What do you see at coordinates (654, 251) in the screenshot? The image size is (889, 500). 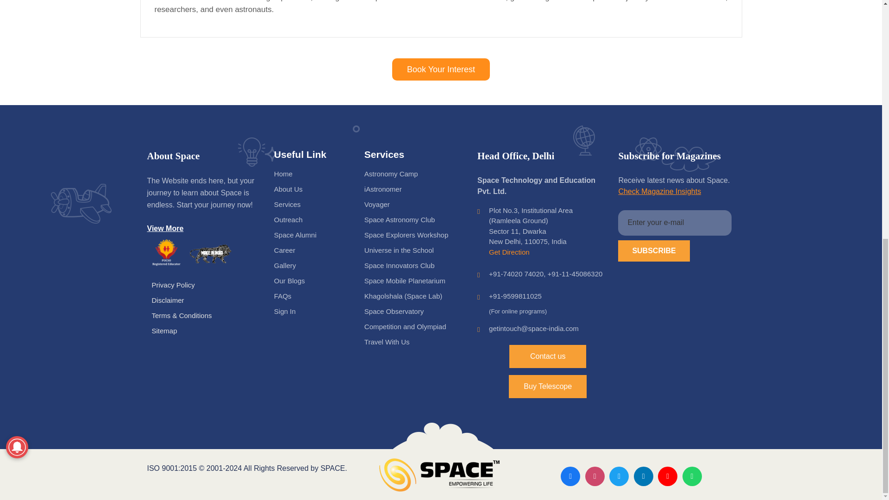 I see `Subscribe` at bounding box center [654, 251].